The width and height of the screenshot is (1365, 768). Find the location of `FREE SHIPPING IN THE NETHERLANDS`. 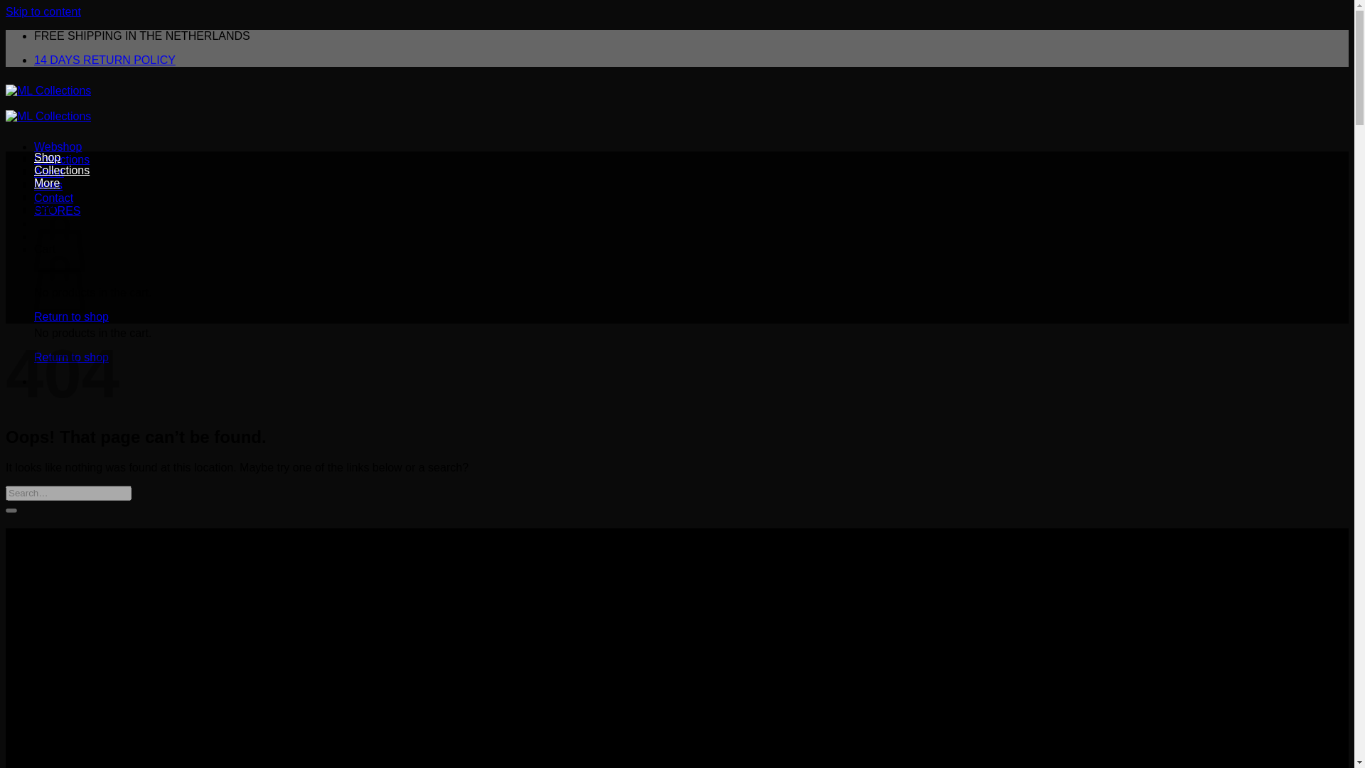

FREE SHIPPING IN THE NETHERLANDS is located at coordinates (142, 36).